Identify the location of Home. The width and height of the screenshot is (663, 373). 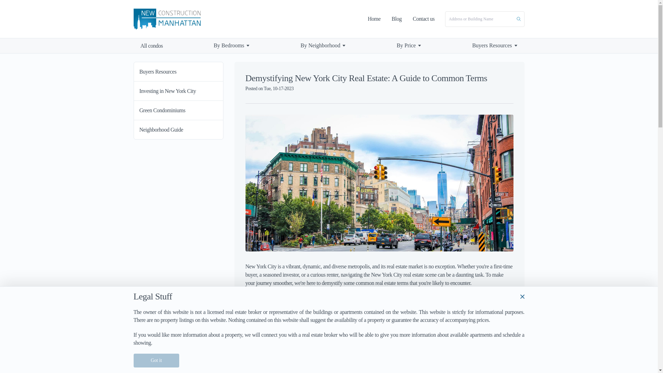
(374, 19).